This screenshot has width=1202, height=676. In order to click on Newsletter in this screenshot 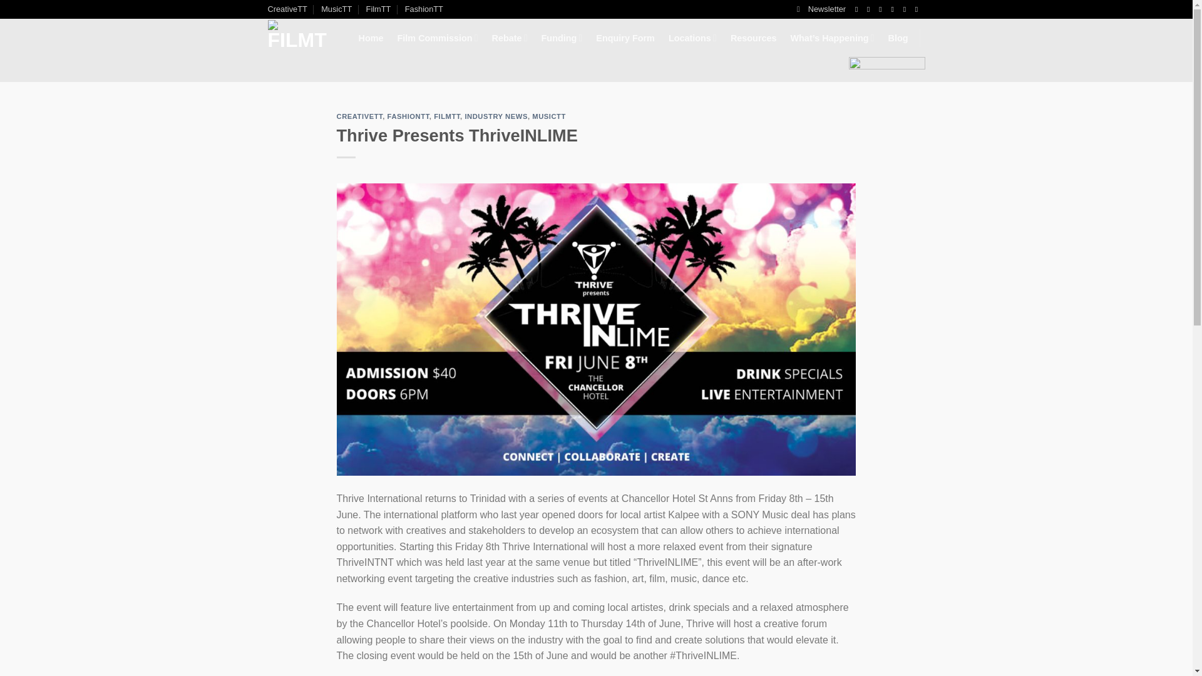, I will do `click(821, 9)`.